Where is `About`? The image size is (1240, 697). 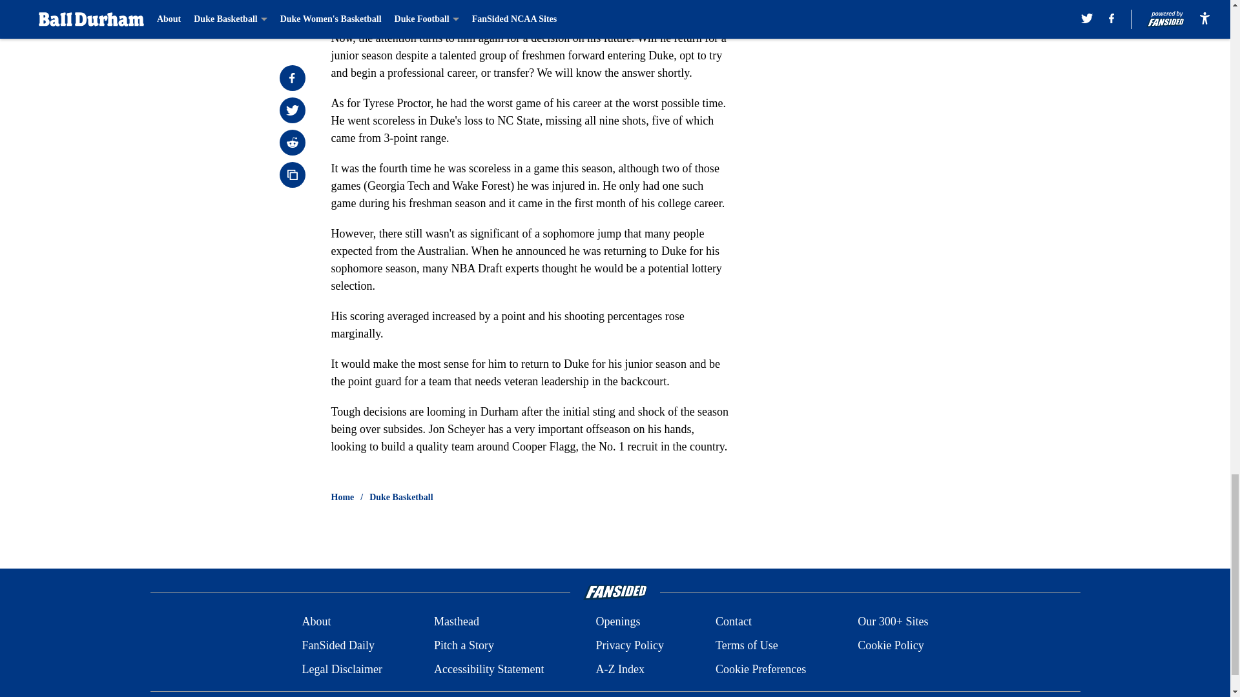
About is located at coordinates (316, 622).